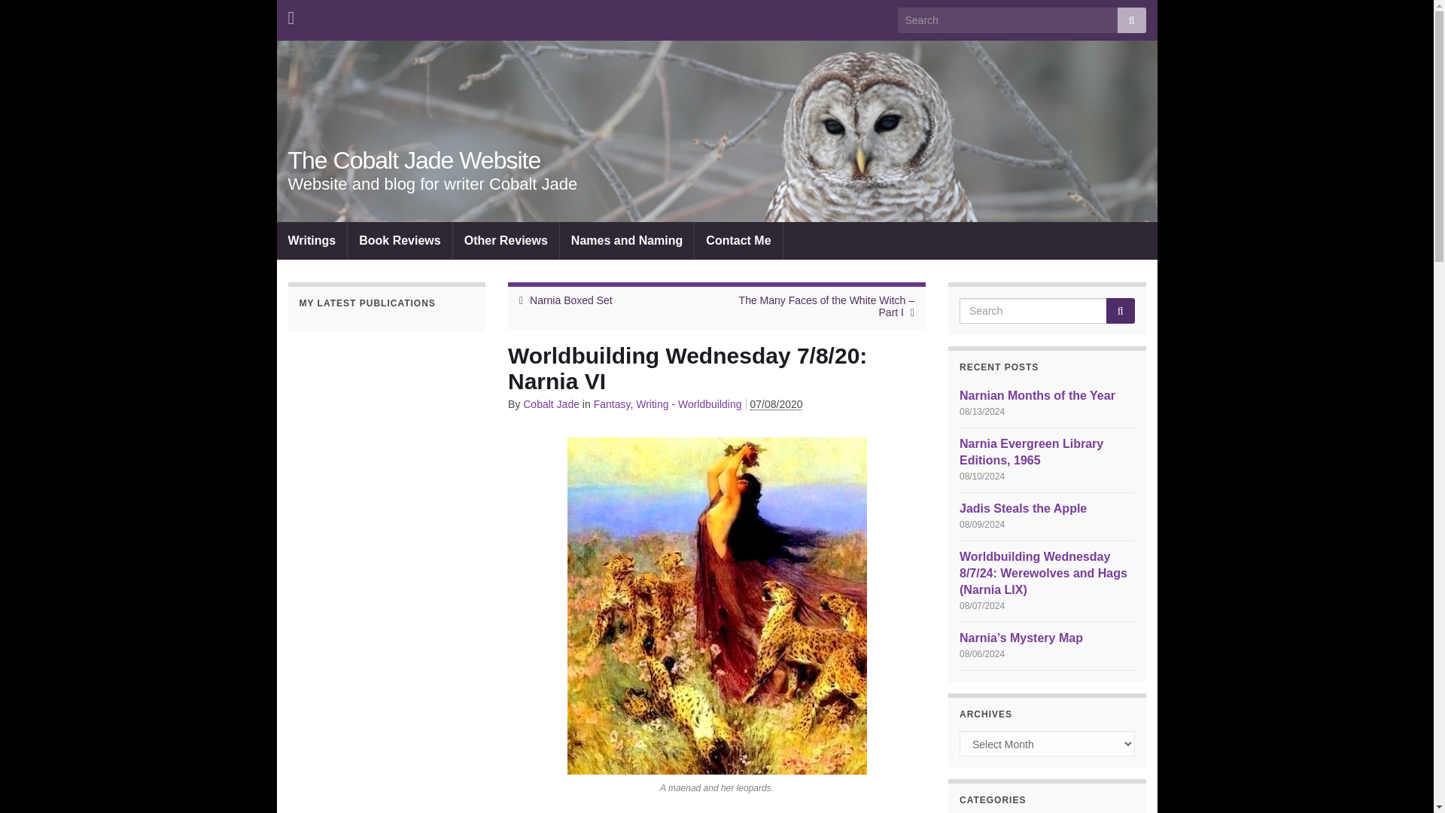 The image size is (1445, 813). I want to click on Narnian Months of the Year, so click(1037, 395).